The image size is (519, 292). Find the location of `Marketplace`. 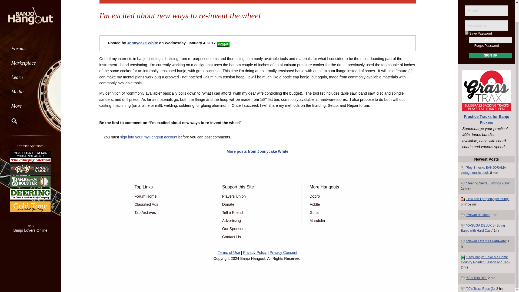

Marketplace is located at coordinates (30, 44).